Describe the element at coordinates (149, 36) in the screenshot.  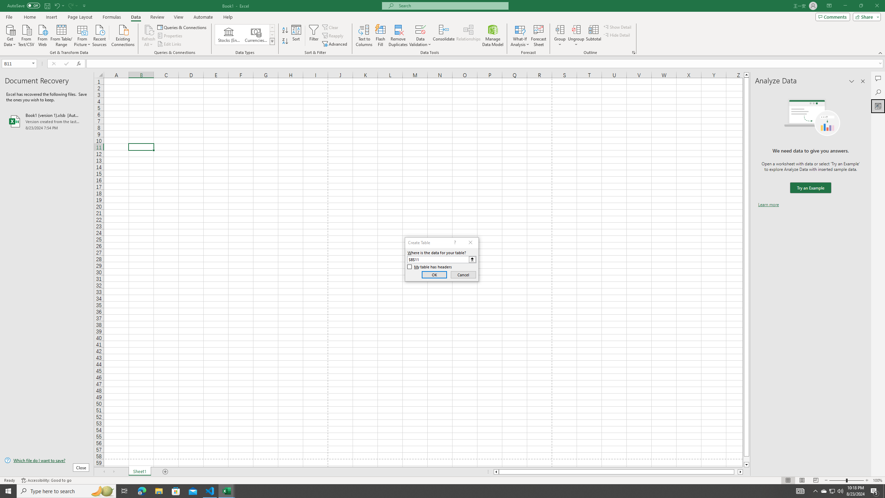
I see `Refresh All` at that location.